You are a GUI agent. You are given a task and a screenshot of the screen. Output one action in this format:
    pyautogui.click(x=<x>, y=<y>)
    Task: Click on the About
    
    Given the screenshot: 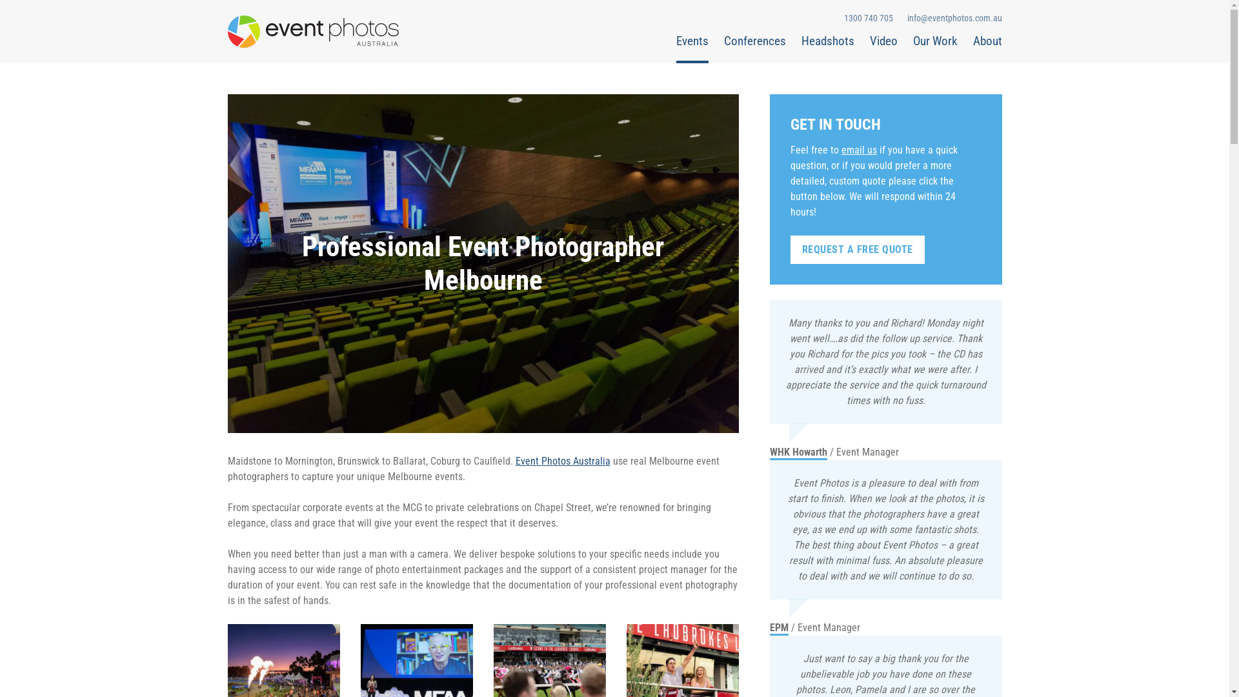 What is the action you would take?
    pyautogui.click(x=987, y=48)
    